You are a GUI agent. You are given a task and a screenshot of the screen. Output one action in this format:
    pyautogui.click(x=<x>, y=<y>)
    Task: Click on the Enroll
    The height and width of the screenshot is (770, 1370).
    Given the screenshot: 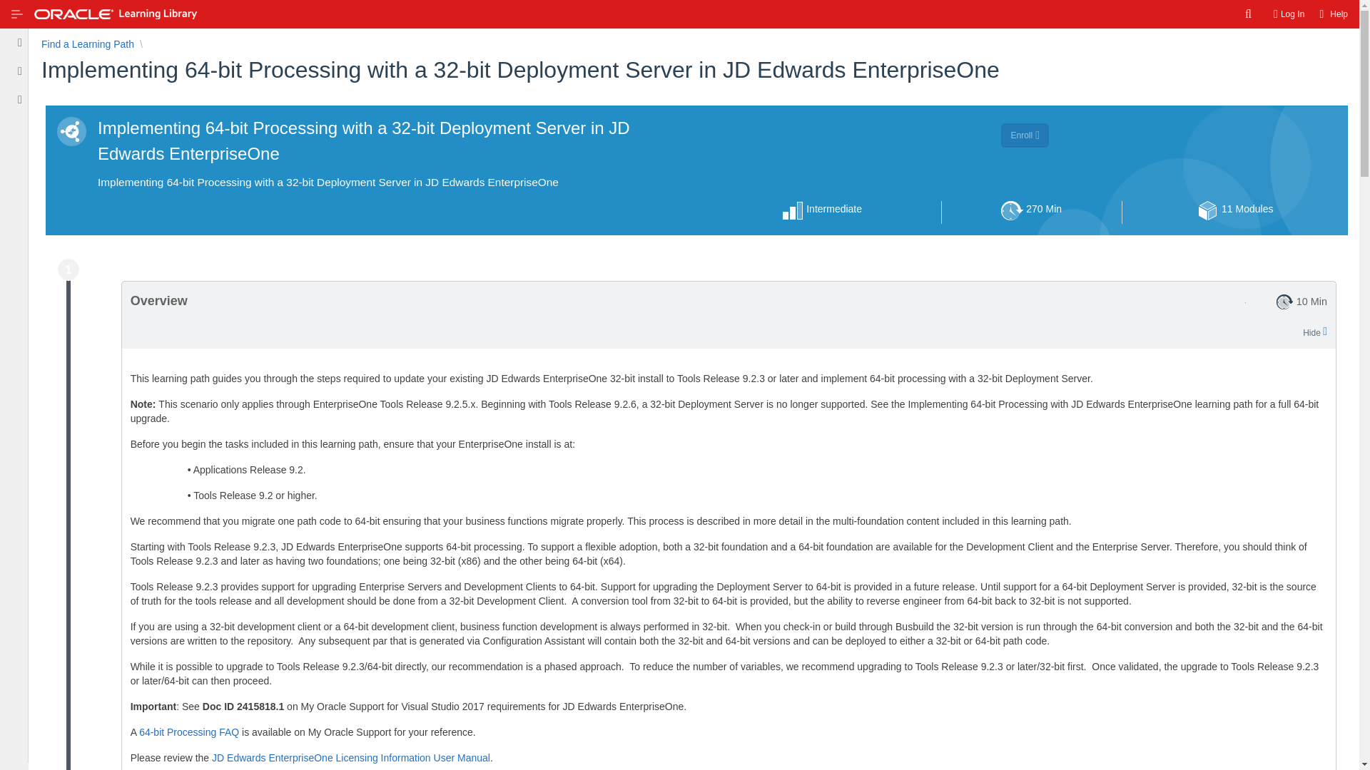 What is the action you would take?
    pyautogui.click(x=1025, y=135)
    